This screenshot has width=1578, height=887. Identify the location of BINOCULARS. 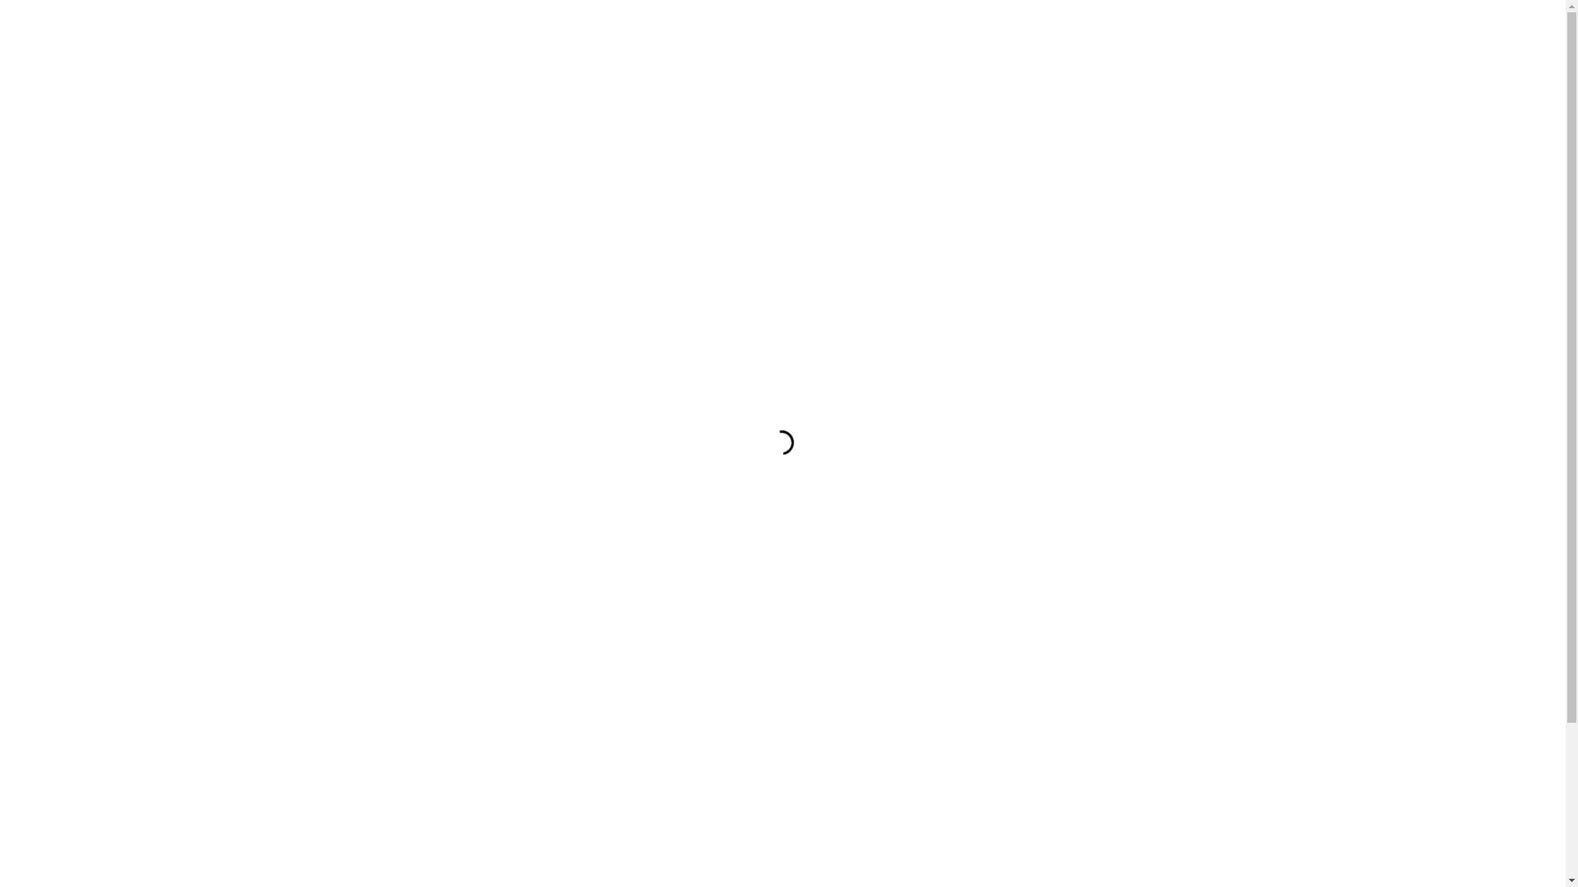
(376, 338).